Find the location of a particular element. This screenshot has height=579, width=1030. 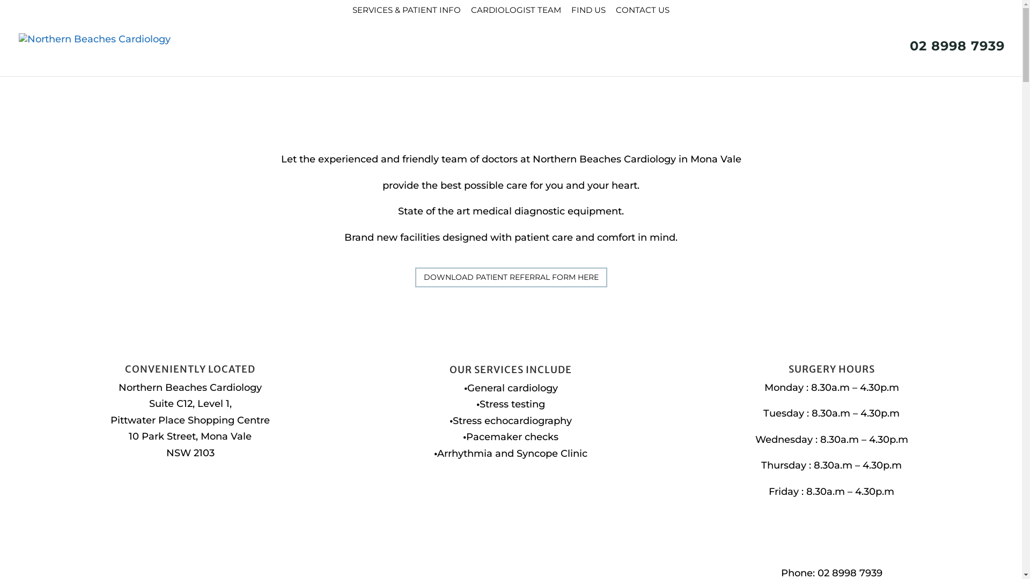

FIND US is located at coordinates (588, 13).